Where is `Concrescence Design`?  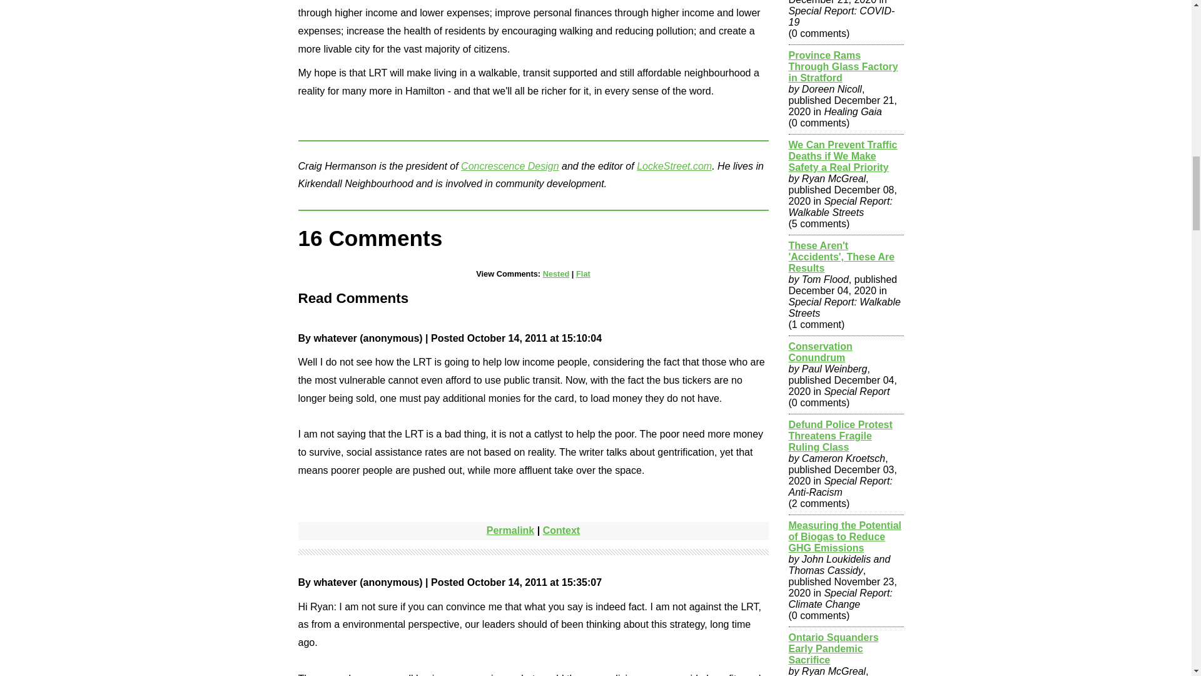
Concrescence Design is located at coordinates (510, 165).